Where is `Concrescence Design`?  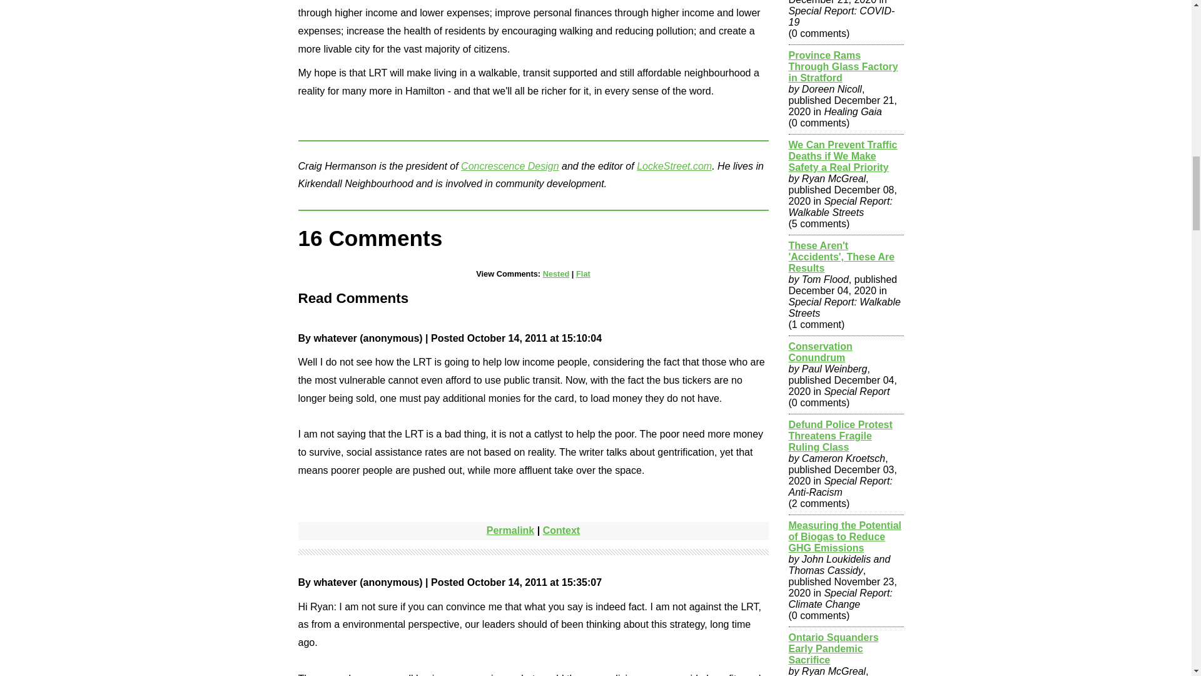
Concrescence Design is located at coordinates (510, 165).